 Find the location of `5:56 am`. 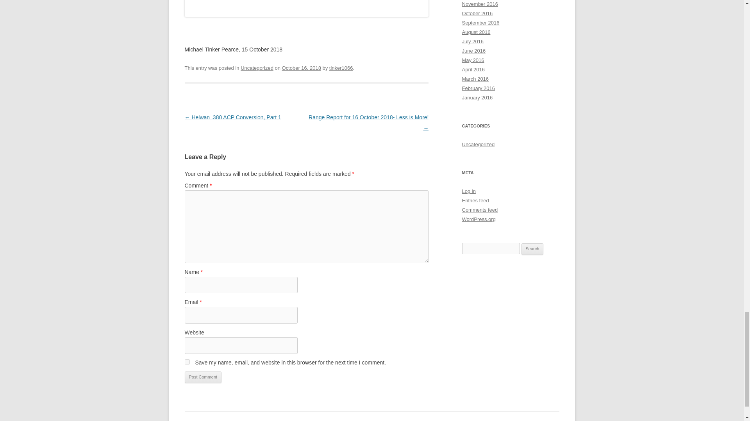

5:56 am is located at coordinates (301, 68).